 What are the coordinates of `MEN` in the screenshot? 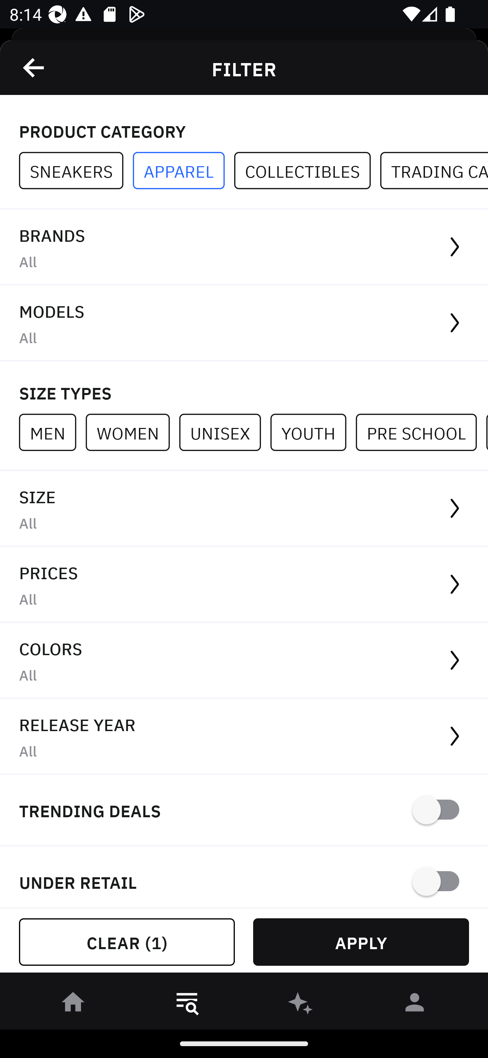 It's located at (52, 432).